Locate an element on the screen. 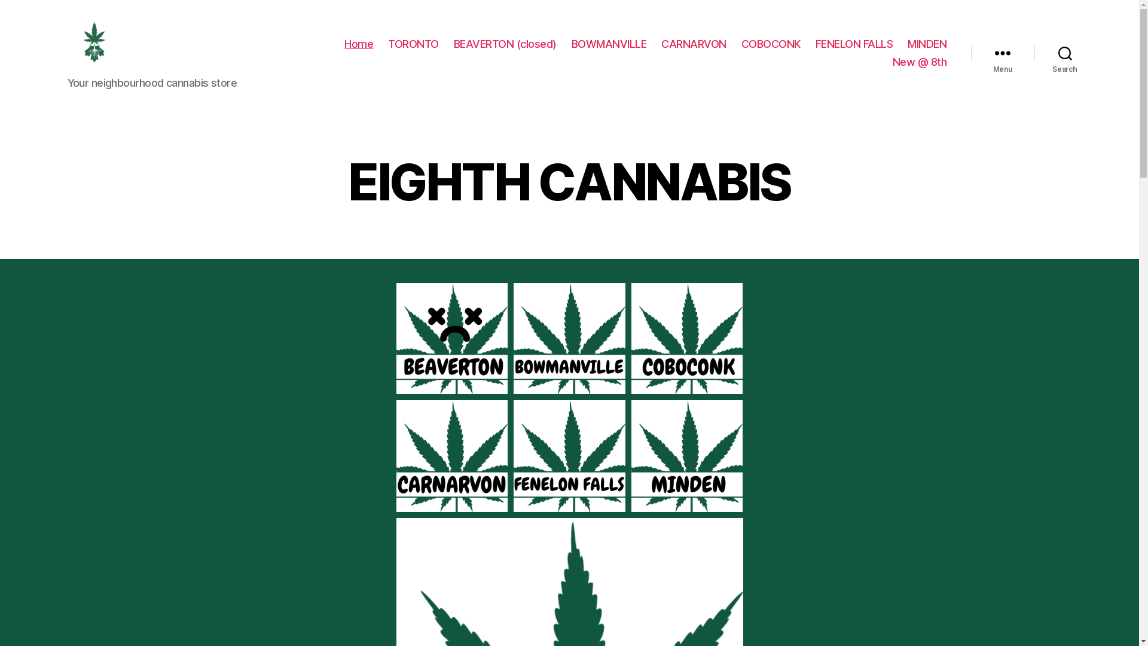  BEAVERTON (closed) is located at coordinates (505, 44).